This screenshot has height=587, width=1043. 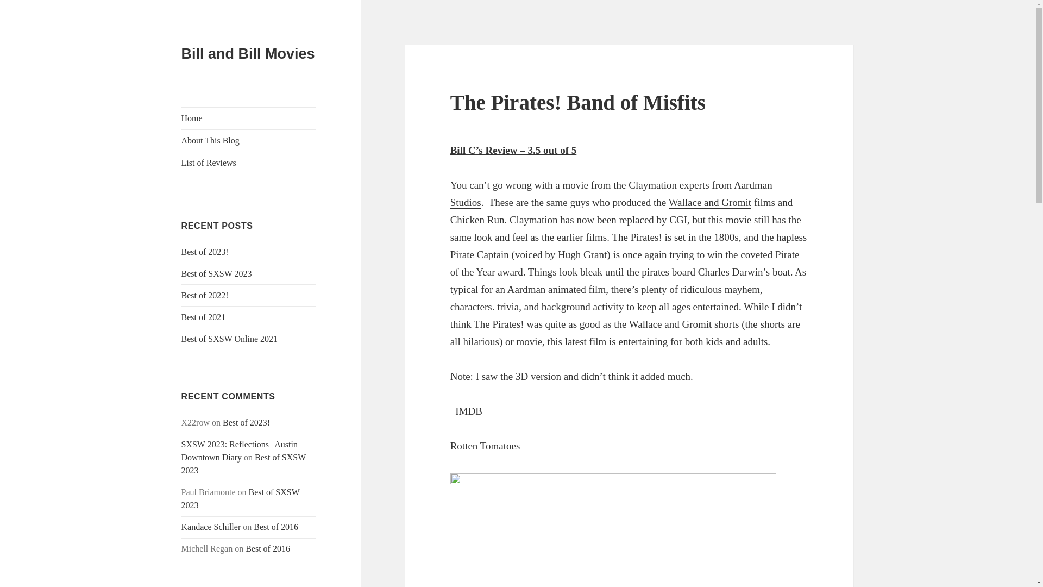 I want to click on Best of SXSW Online 2021, so click(x=229, y=338).